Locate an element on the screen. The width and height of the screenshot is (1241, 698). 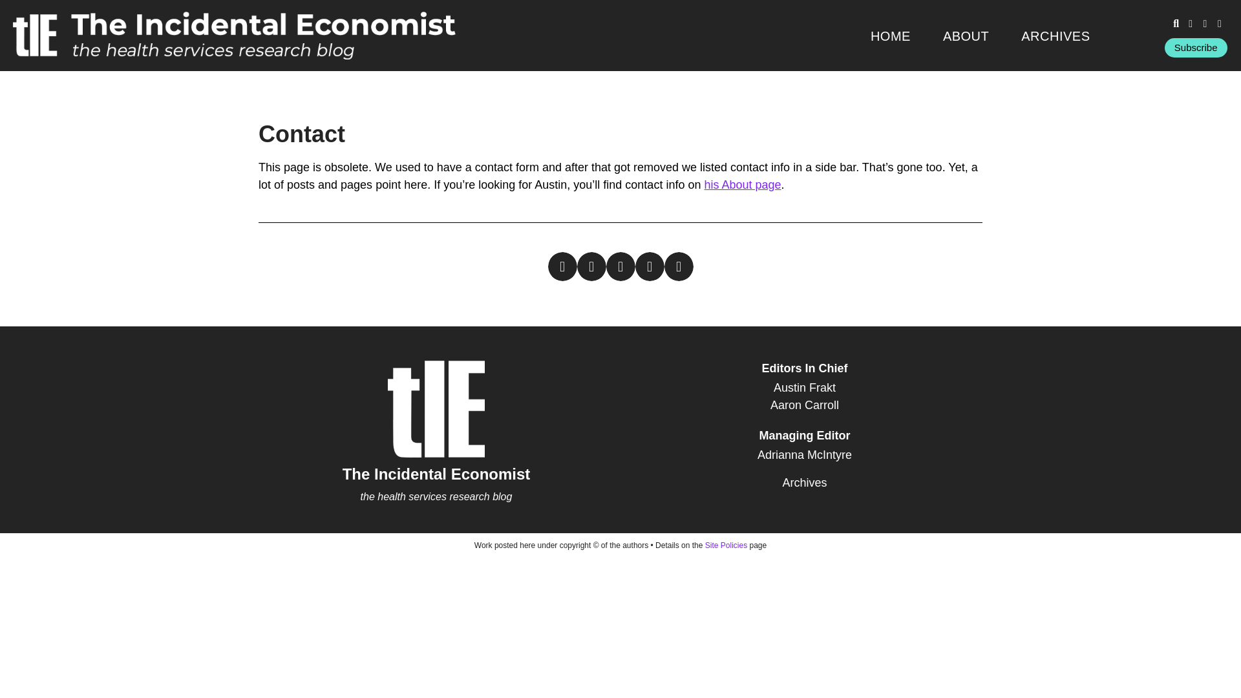
Archives is located at coordinates (805, 483).